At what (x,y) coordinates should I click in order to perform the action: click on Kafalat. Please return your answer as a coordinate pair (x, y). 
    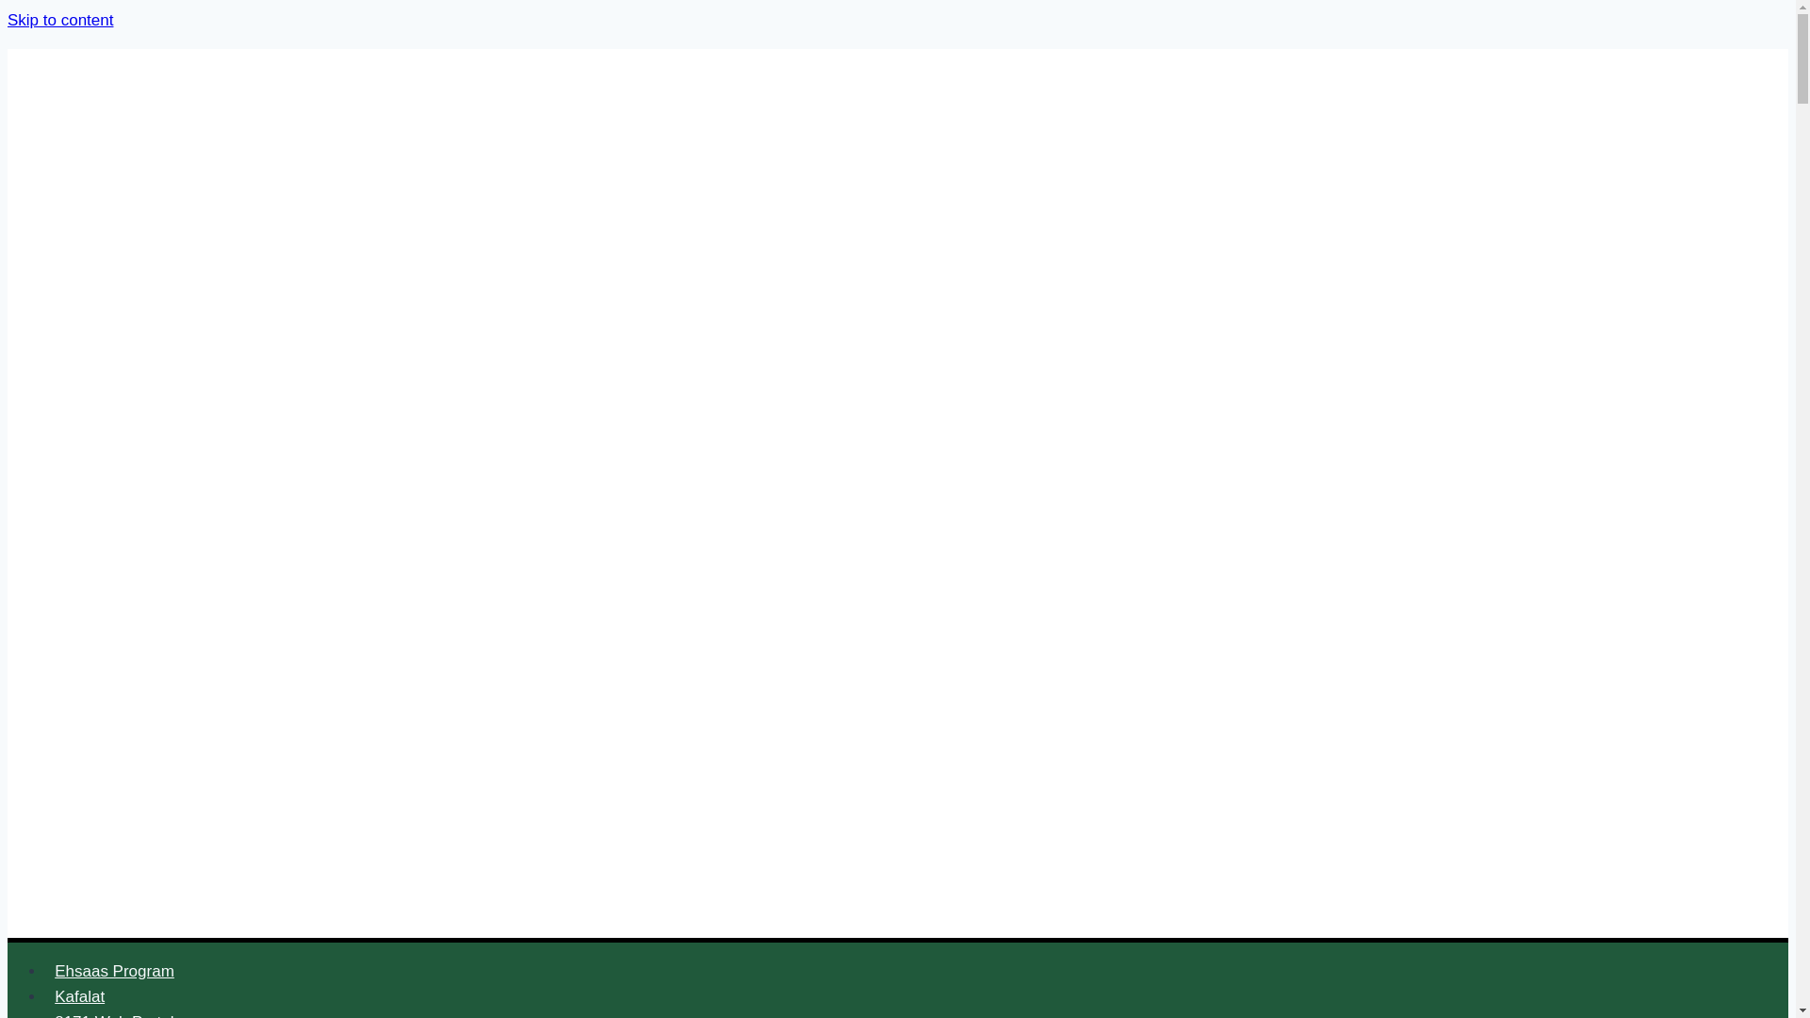
    Looking at the image, I should click on (79, 995).